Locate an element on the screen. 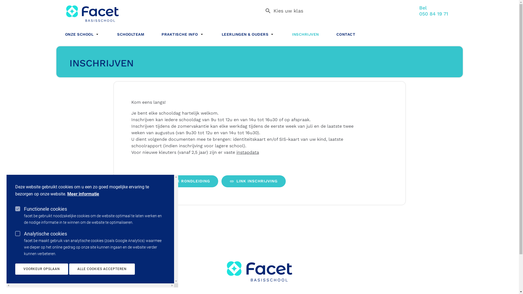 Image resolution: width=523 pixels, height=294 pixels. Meer informatie is located at coordinates (83, 194).